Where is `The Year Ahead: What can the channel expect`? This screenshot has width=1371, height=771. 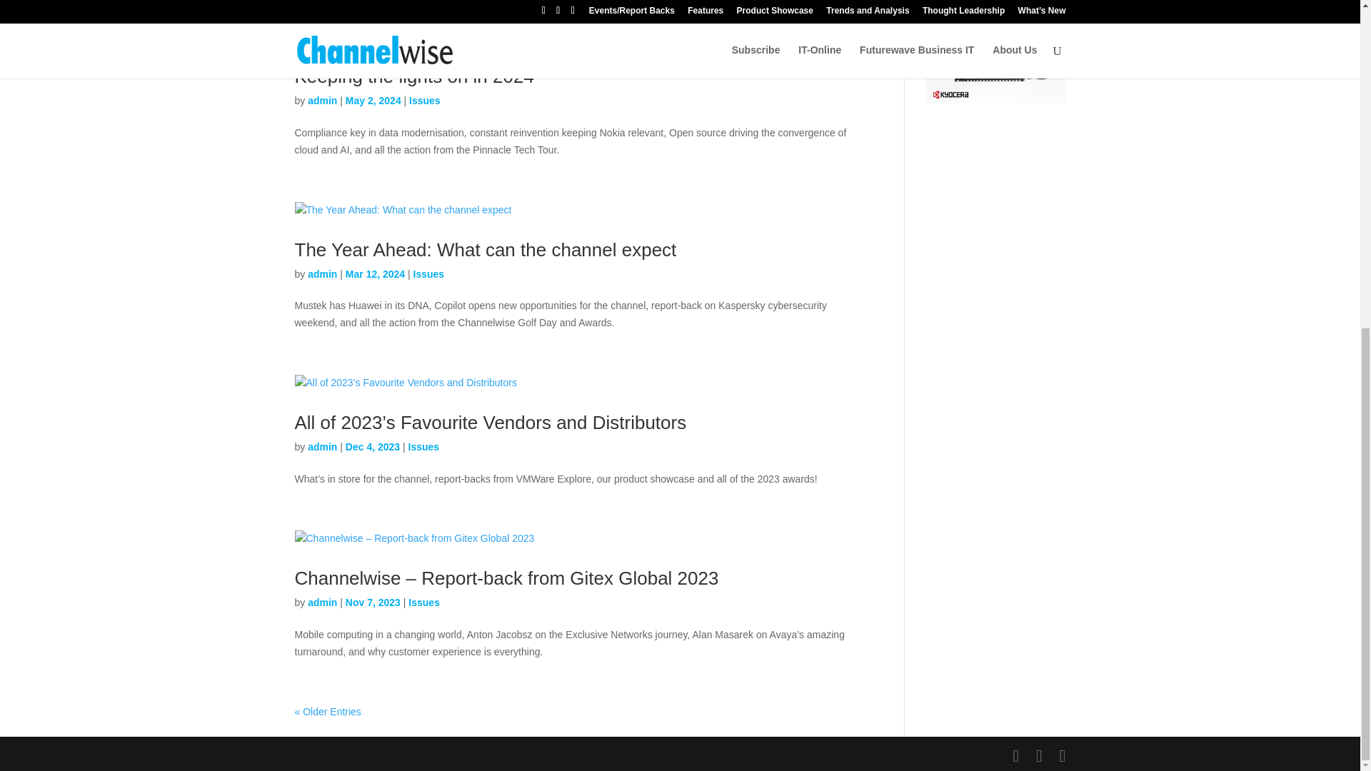
The Year Ahead: What can the channel expect is located at coordinates (485, 250).